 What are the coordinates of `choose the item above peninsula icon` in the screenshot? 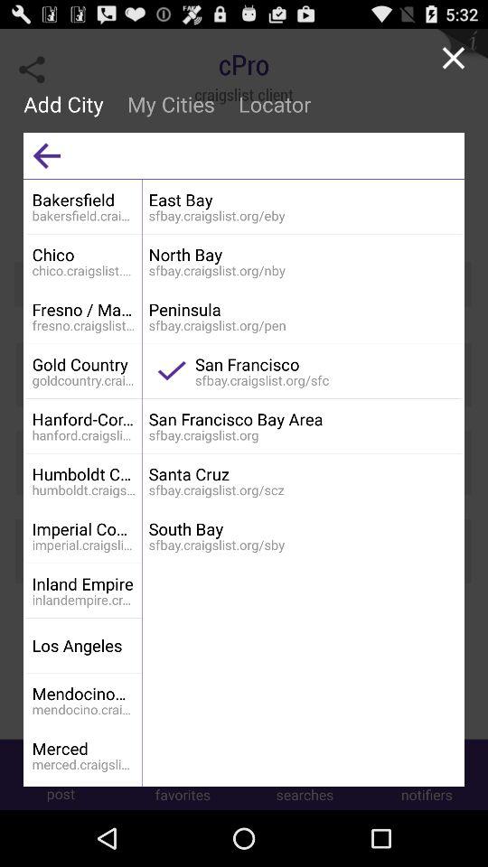 It's located at (302, 255).